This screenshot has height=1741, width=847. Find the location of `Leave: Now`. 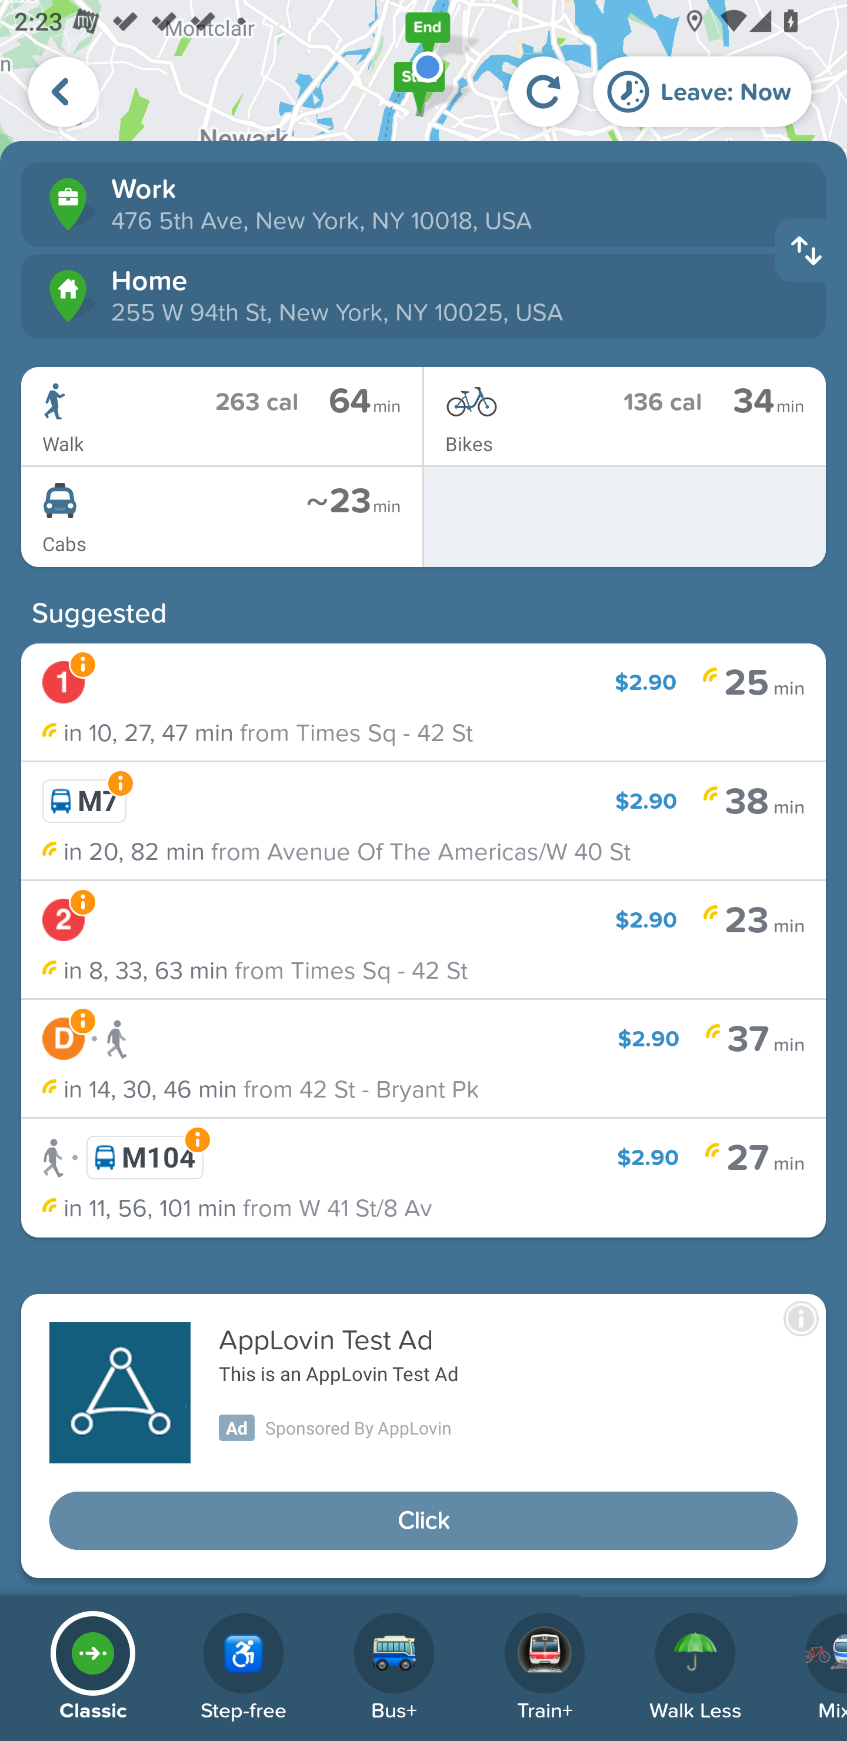

Leave: Now is located at coordinates (702, 91).